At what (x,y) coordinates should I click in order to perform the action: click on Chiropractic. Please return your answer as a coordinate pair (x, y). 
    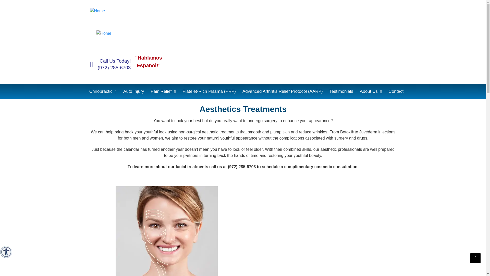
    Looking at the image, I should click on (103, 91).